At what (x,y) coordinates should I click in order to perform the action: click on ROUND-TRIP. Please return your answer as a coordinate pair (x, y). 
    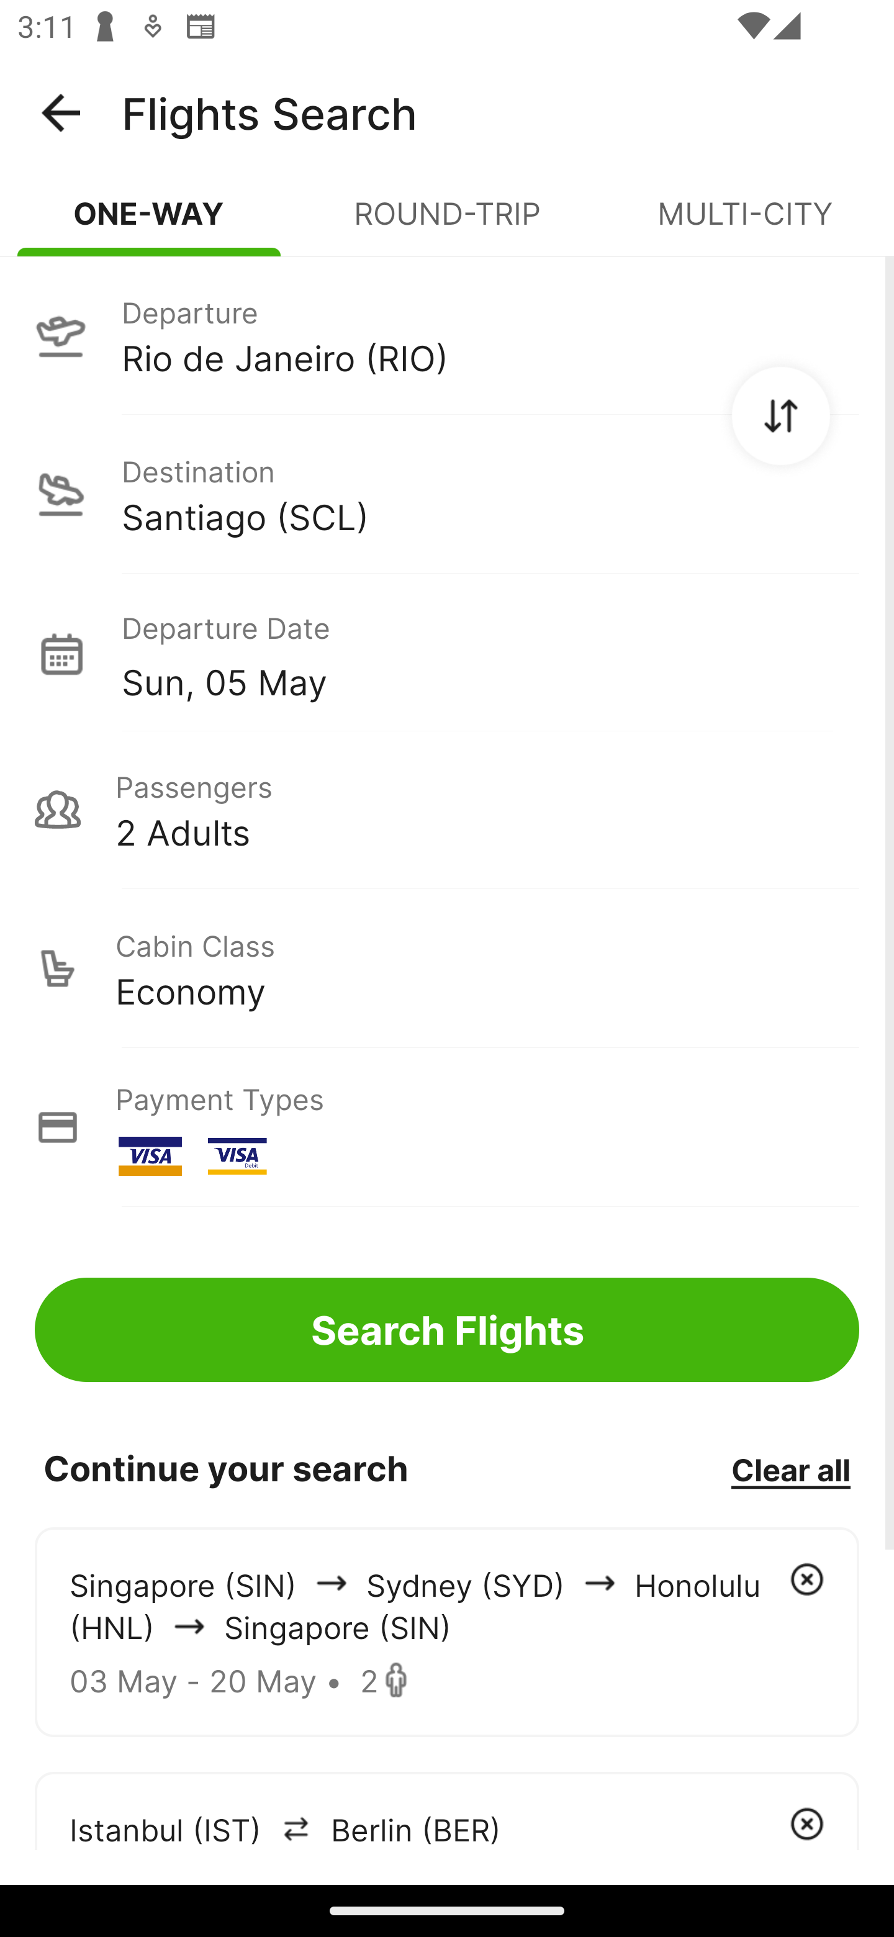
    Looking at the image, I should click on (447, 223).